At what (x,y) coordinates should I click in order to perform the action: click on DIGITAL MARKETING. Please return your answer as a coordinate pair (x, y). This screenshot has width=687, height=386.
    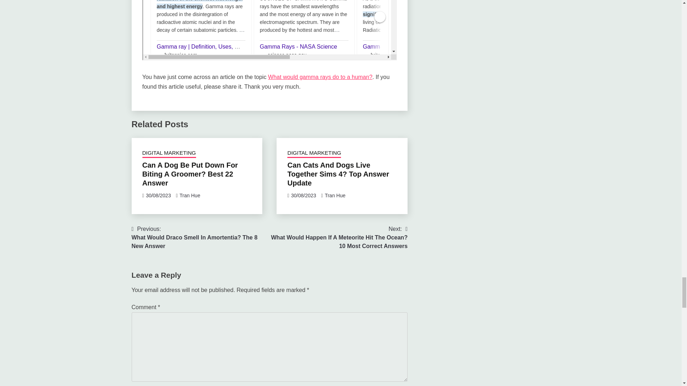
    Looking at the image, I should click on (169, 153).